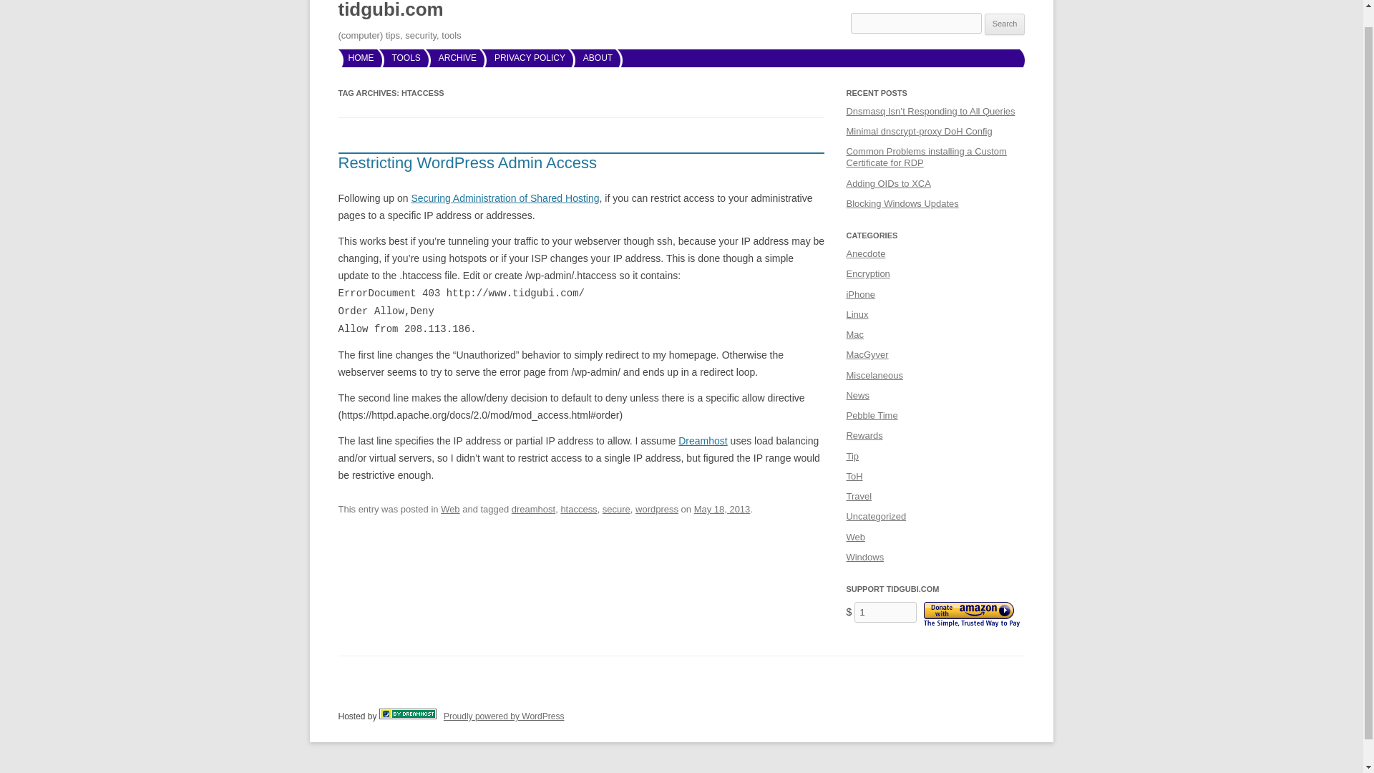 Image resolution: width=1374 pixels, height=773 pixels. Describe the element at coordinates (390, 13) in the screenshot. I see `tidgubi.com` at that location.